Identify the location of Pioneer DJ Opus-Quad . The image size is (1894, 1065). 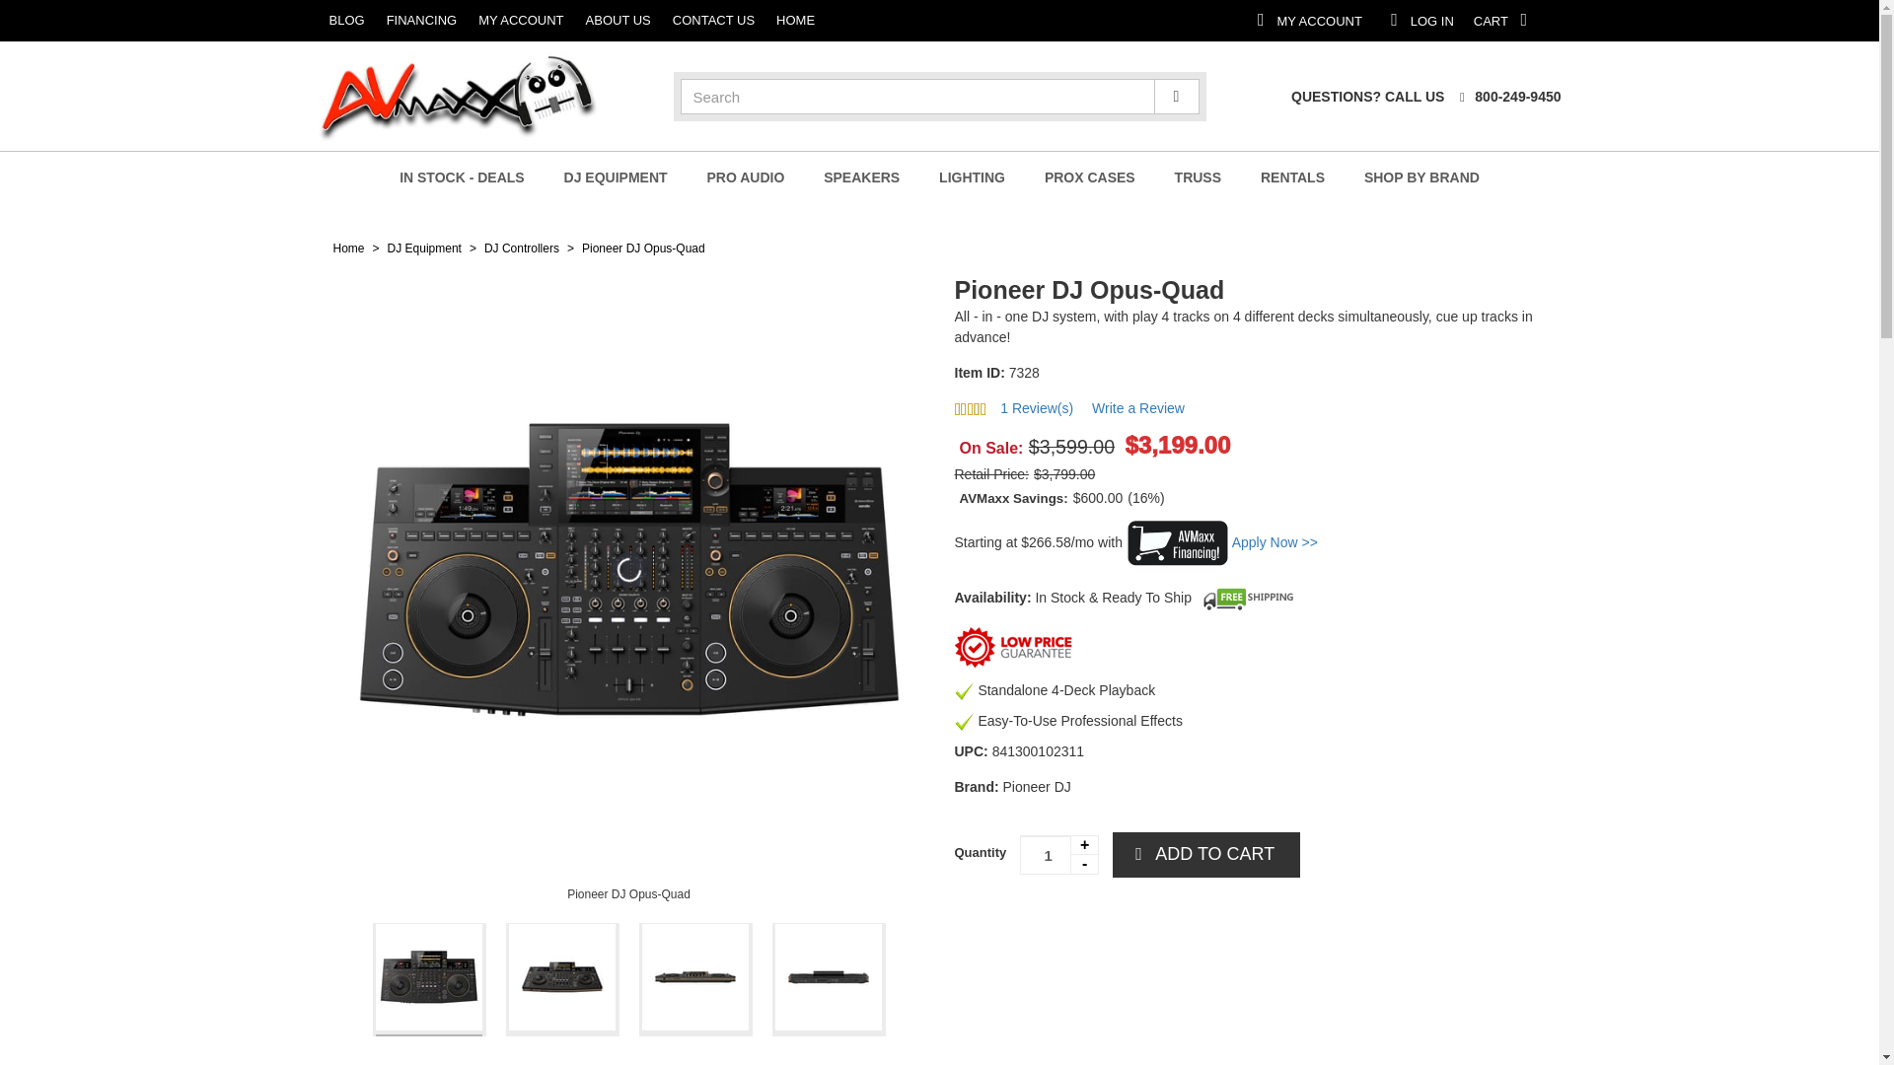
(629, 893).